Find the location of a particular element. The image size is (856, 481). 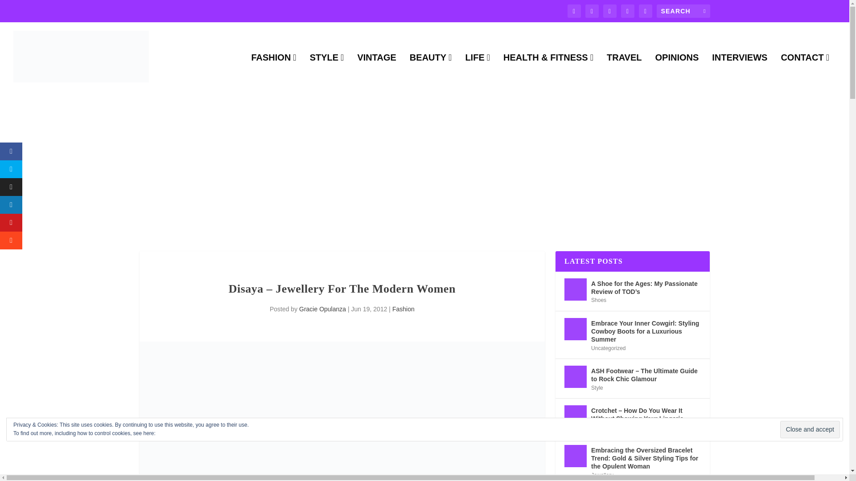

Close and accept is located at coordinates (810, 429).